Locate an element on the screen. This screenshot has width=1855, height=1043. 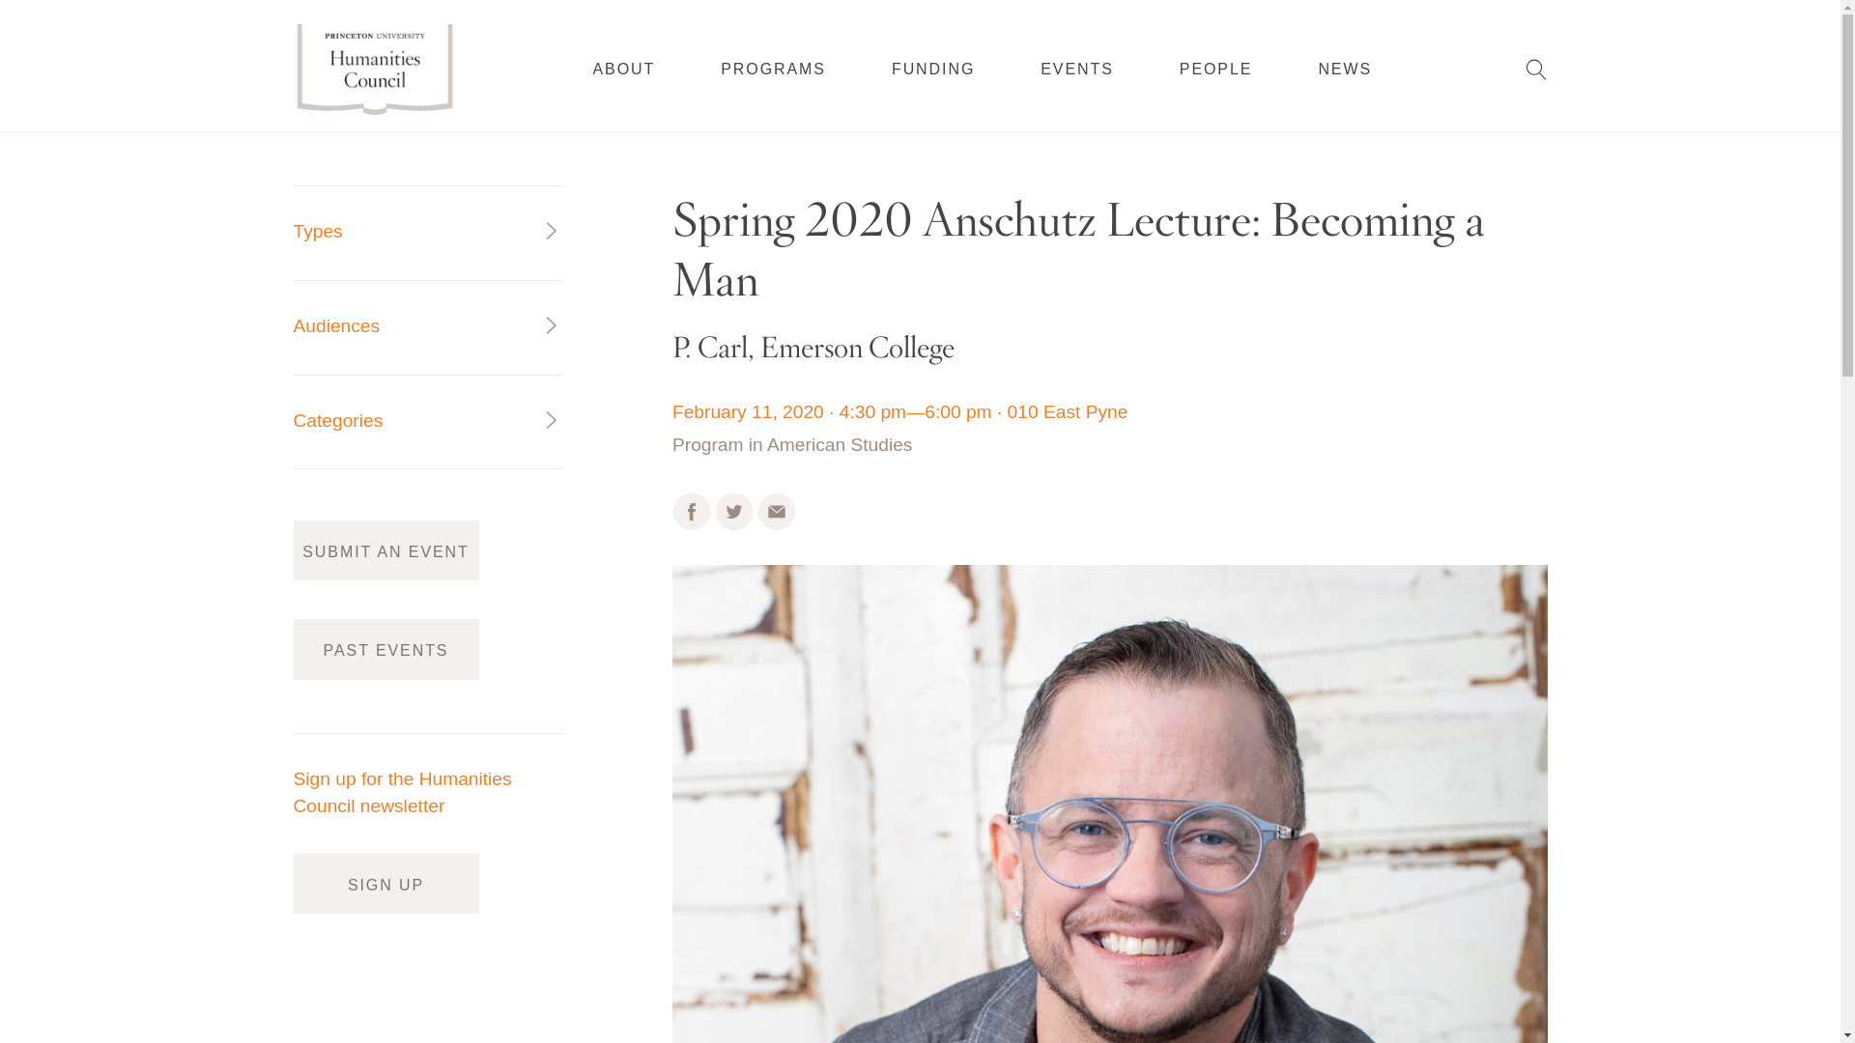
NEWS is located at coordinates (1345, 68).